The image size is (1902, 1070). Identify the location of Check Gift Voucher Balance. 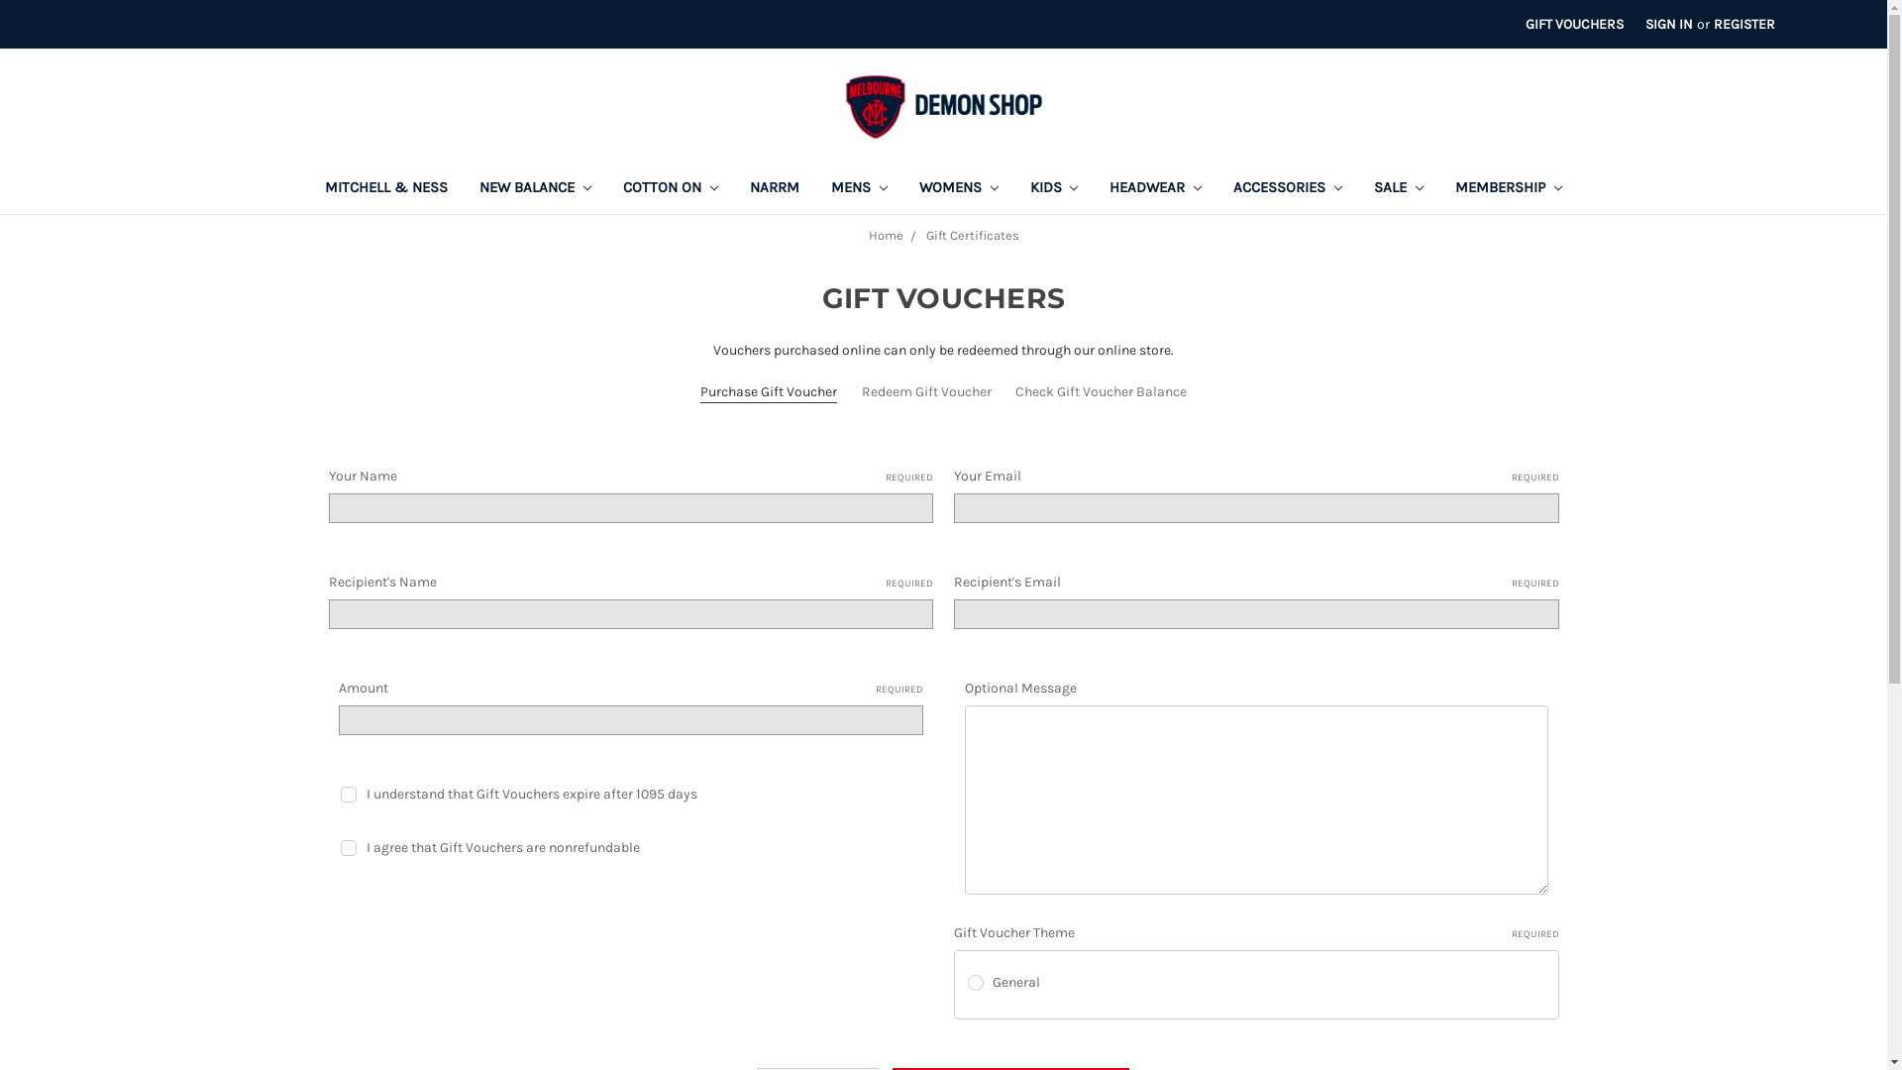
(1102, 391).